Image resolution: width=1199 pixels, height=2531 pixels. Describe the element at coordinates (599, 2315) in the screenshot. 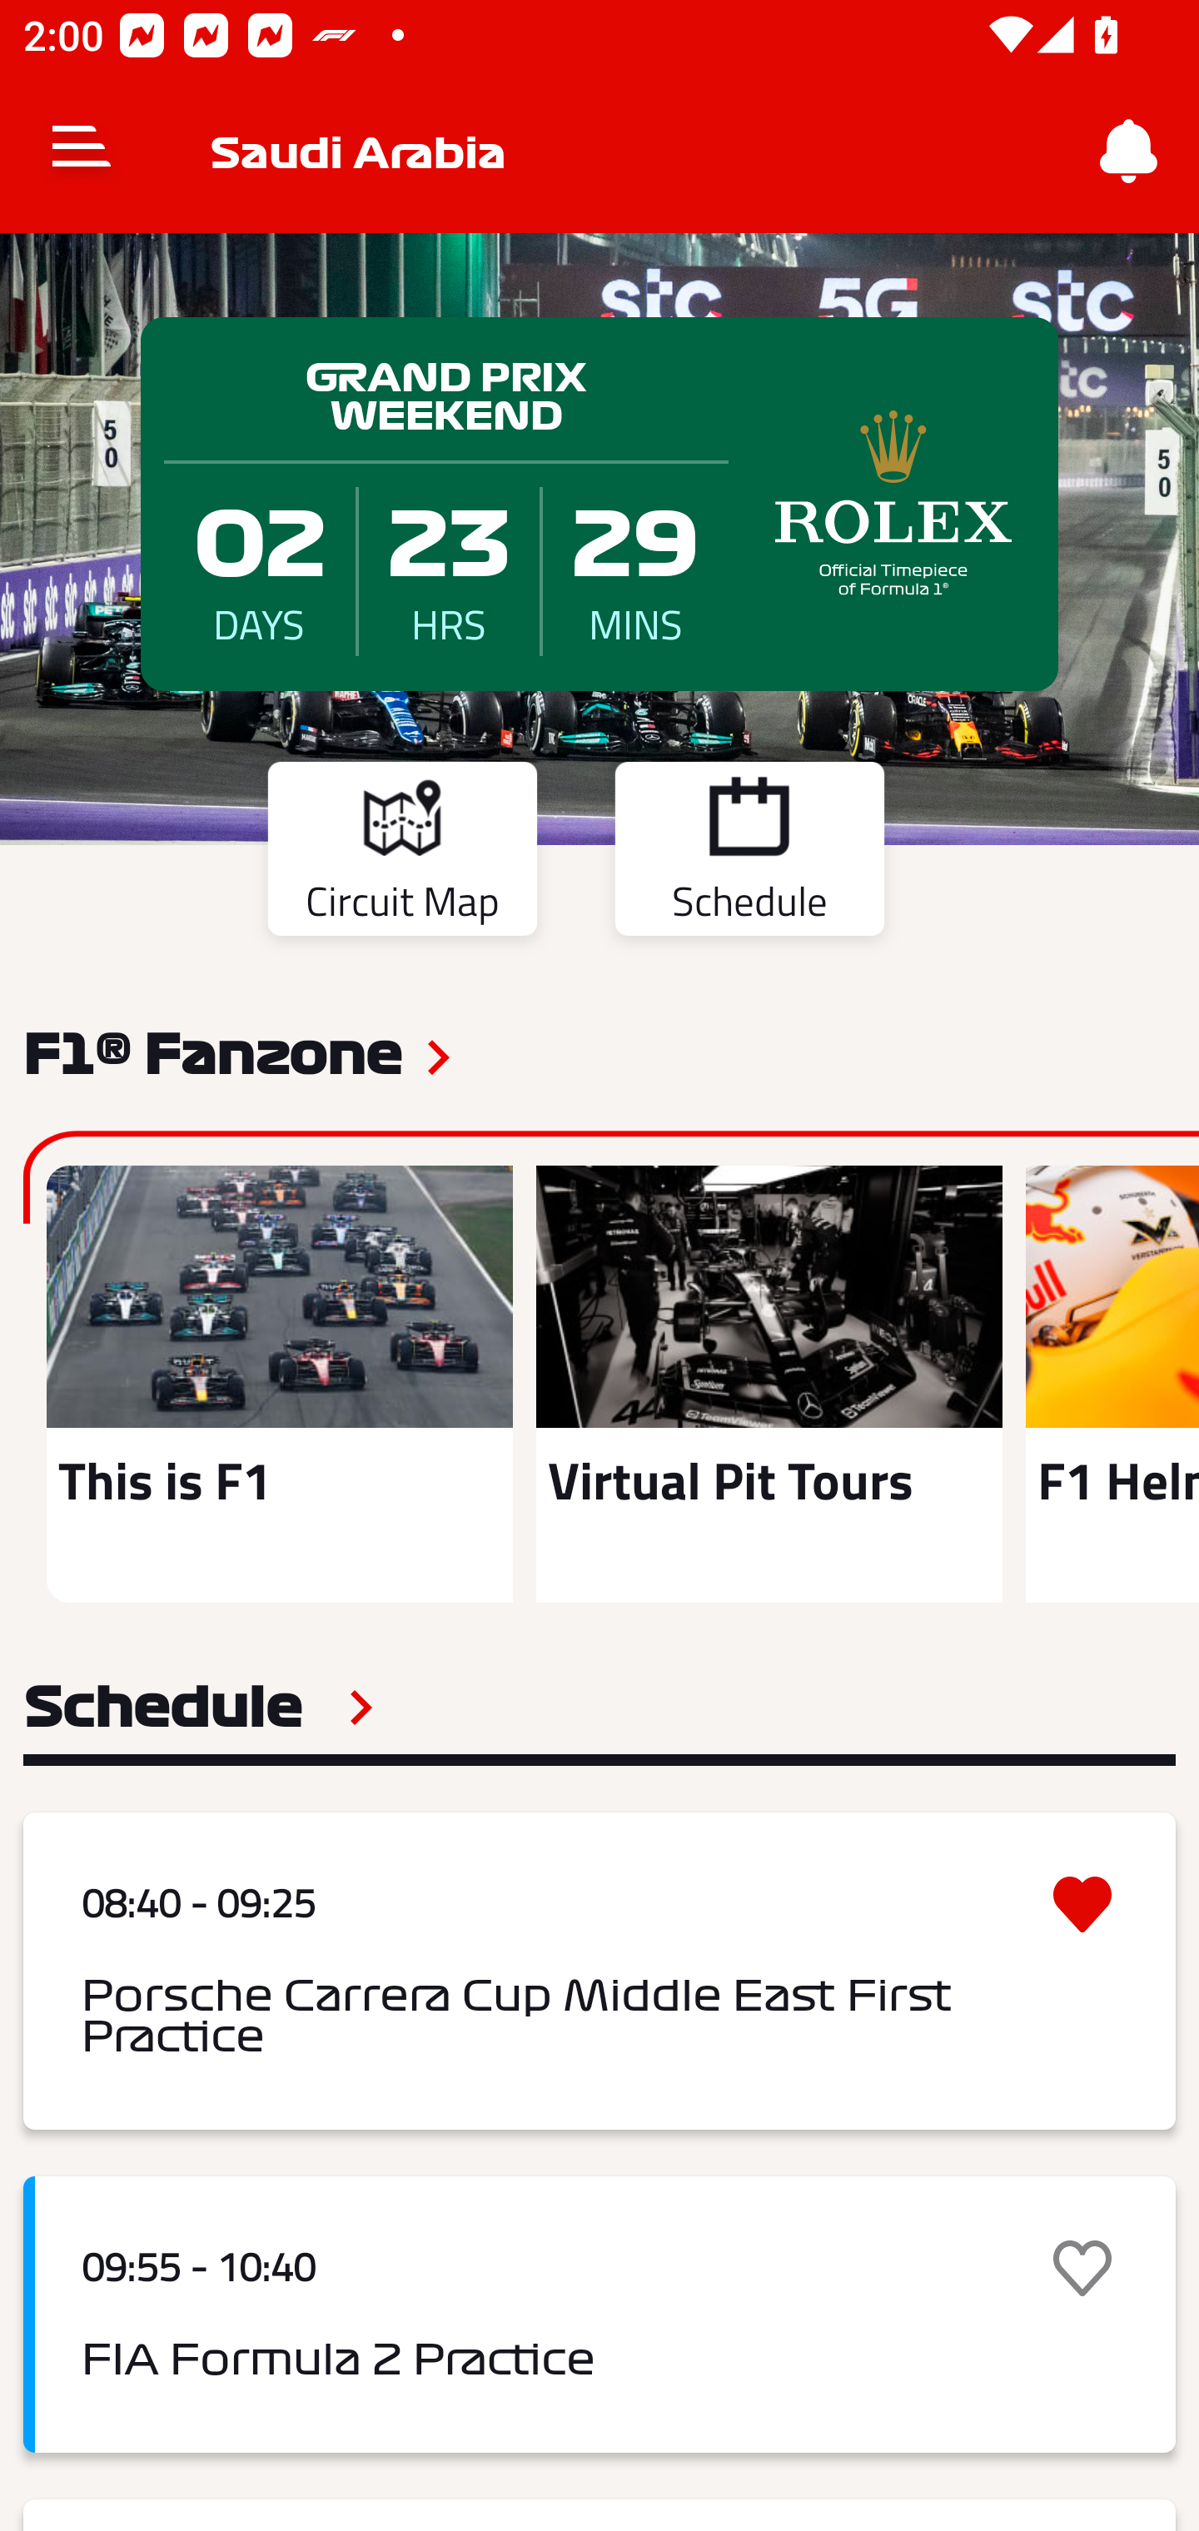

I see `09:55 - 10:40 FIA Formula 2 Practice` at that location.